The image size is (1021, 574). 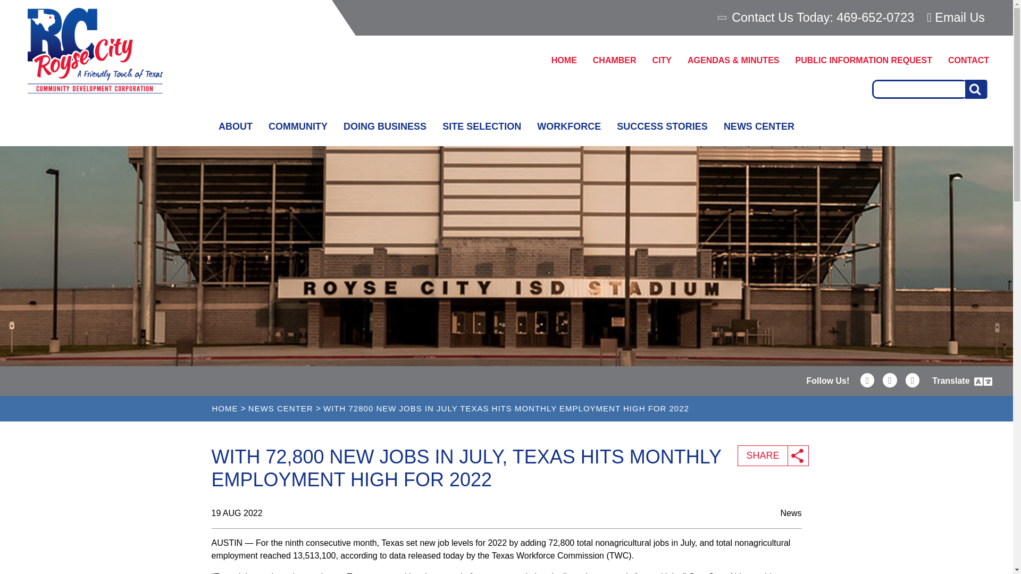 What do you see at coordinates (564, 60) in the screenshot?
I see `HOME` at bounding box center [564, 60].